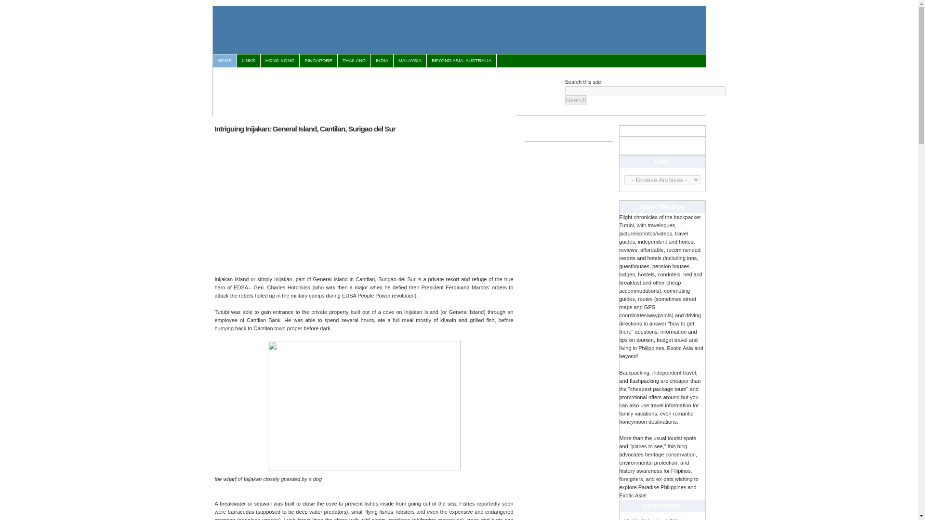  Describe the element at coordinates (225, 61) in the screenshot. I see `HOME` at that location.